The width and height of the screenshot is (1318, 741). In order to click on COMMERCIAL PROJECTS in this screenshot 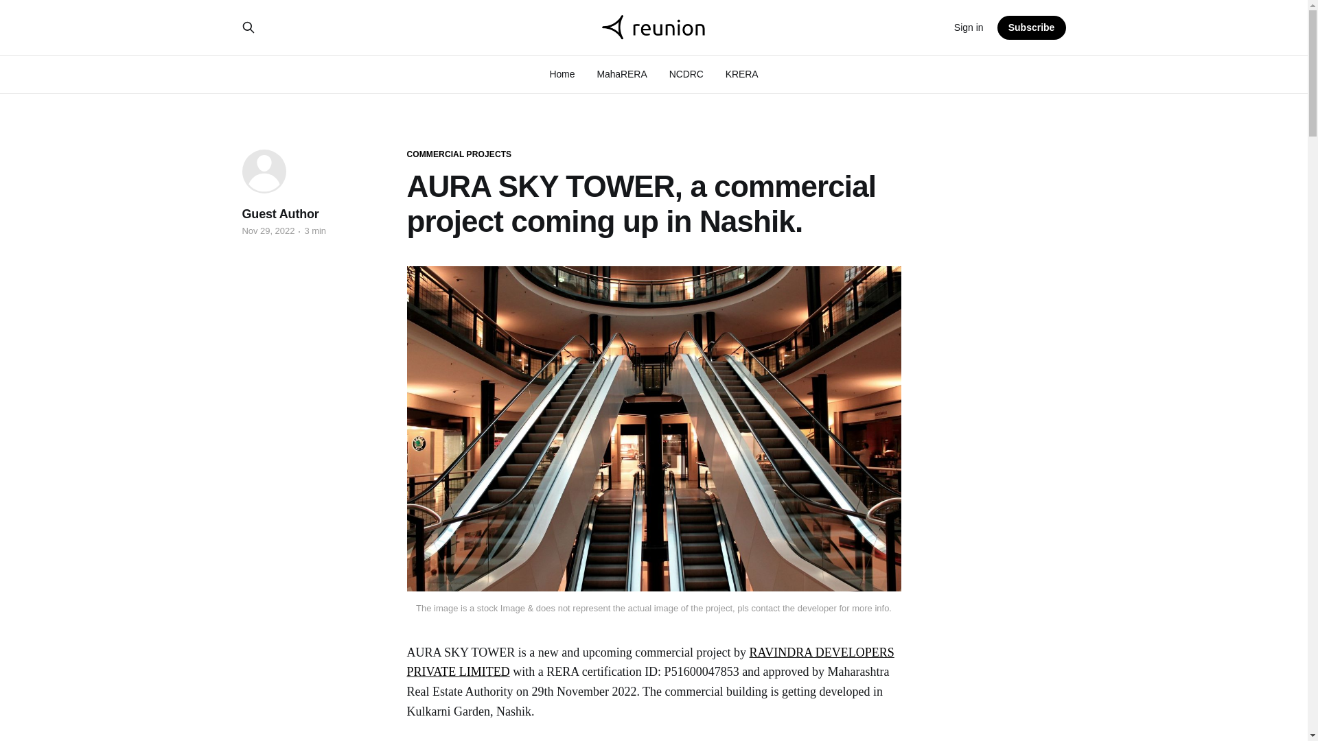, I will do `click(459, 155)`.